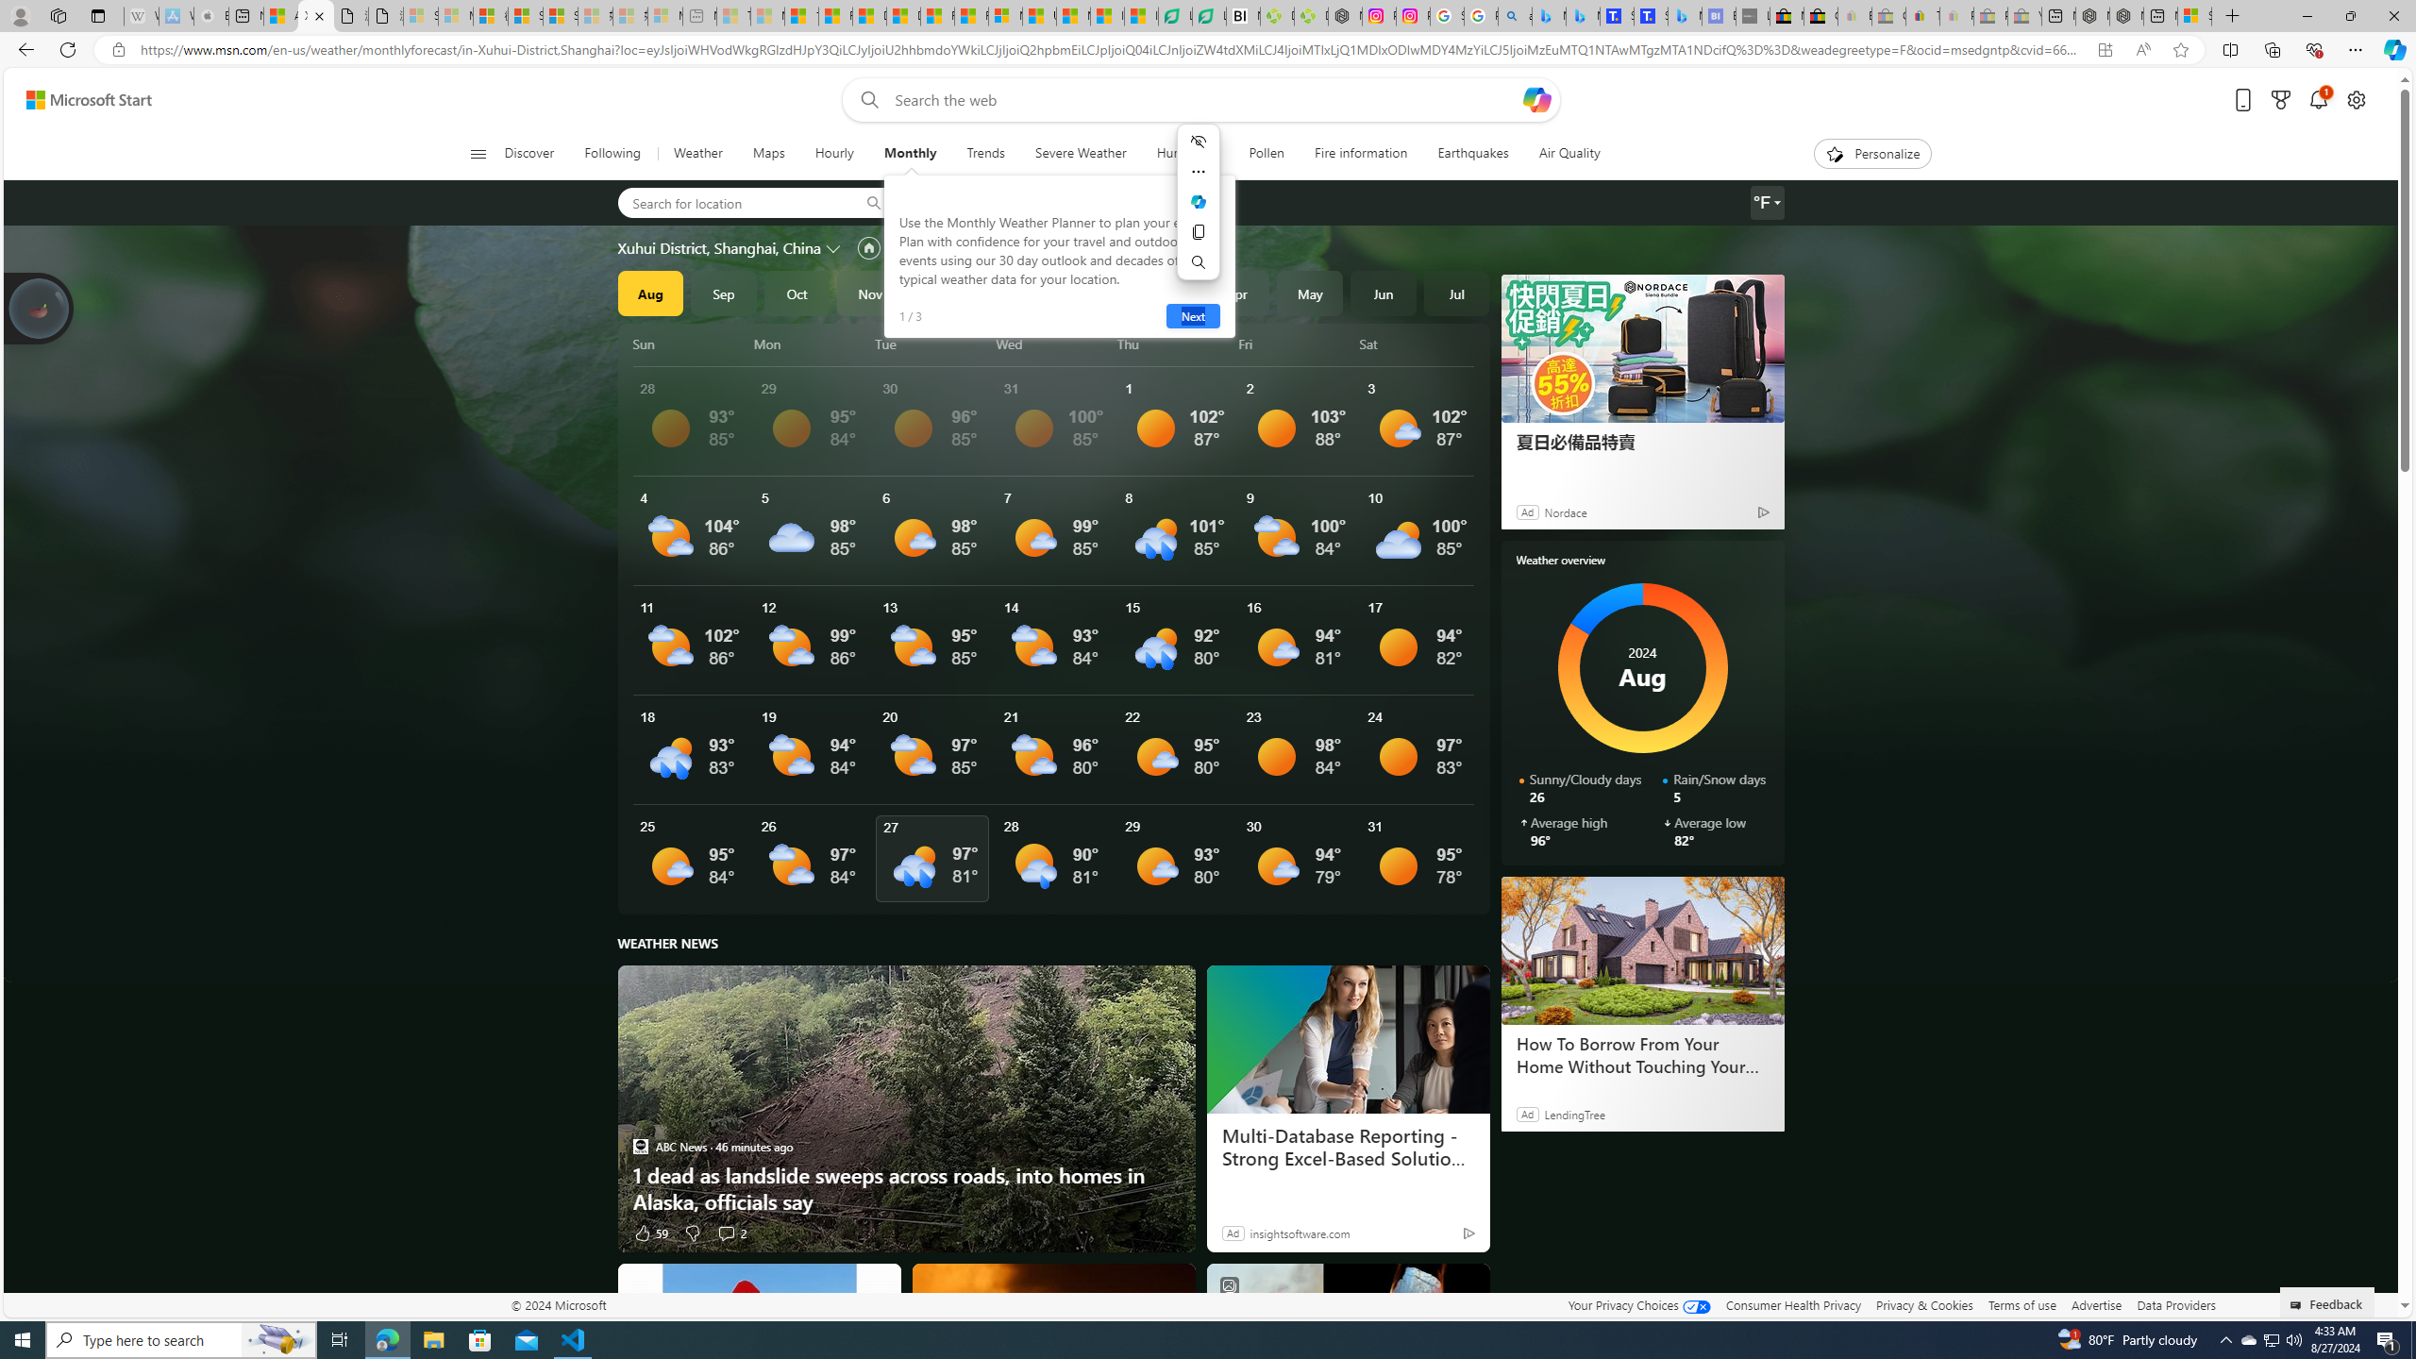 Image resolution: width=2416 pixels, height=1359 pixels. What do you see at coordinates (1560, 154) in the screenshot?
I see `Air Quality` at bounding box center [1560, 154].